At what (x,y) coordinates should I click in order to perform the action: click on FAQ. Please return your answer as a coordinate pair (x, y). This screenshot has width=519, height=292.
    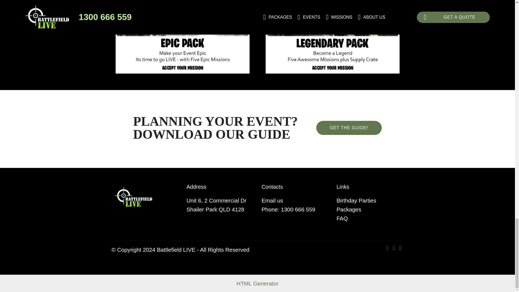
    Looking at the image, I should click on (342, 218).